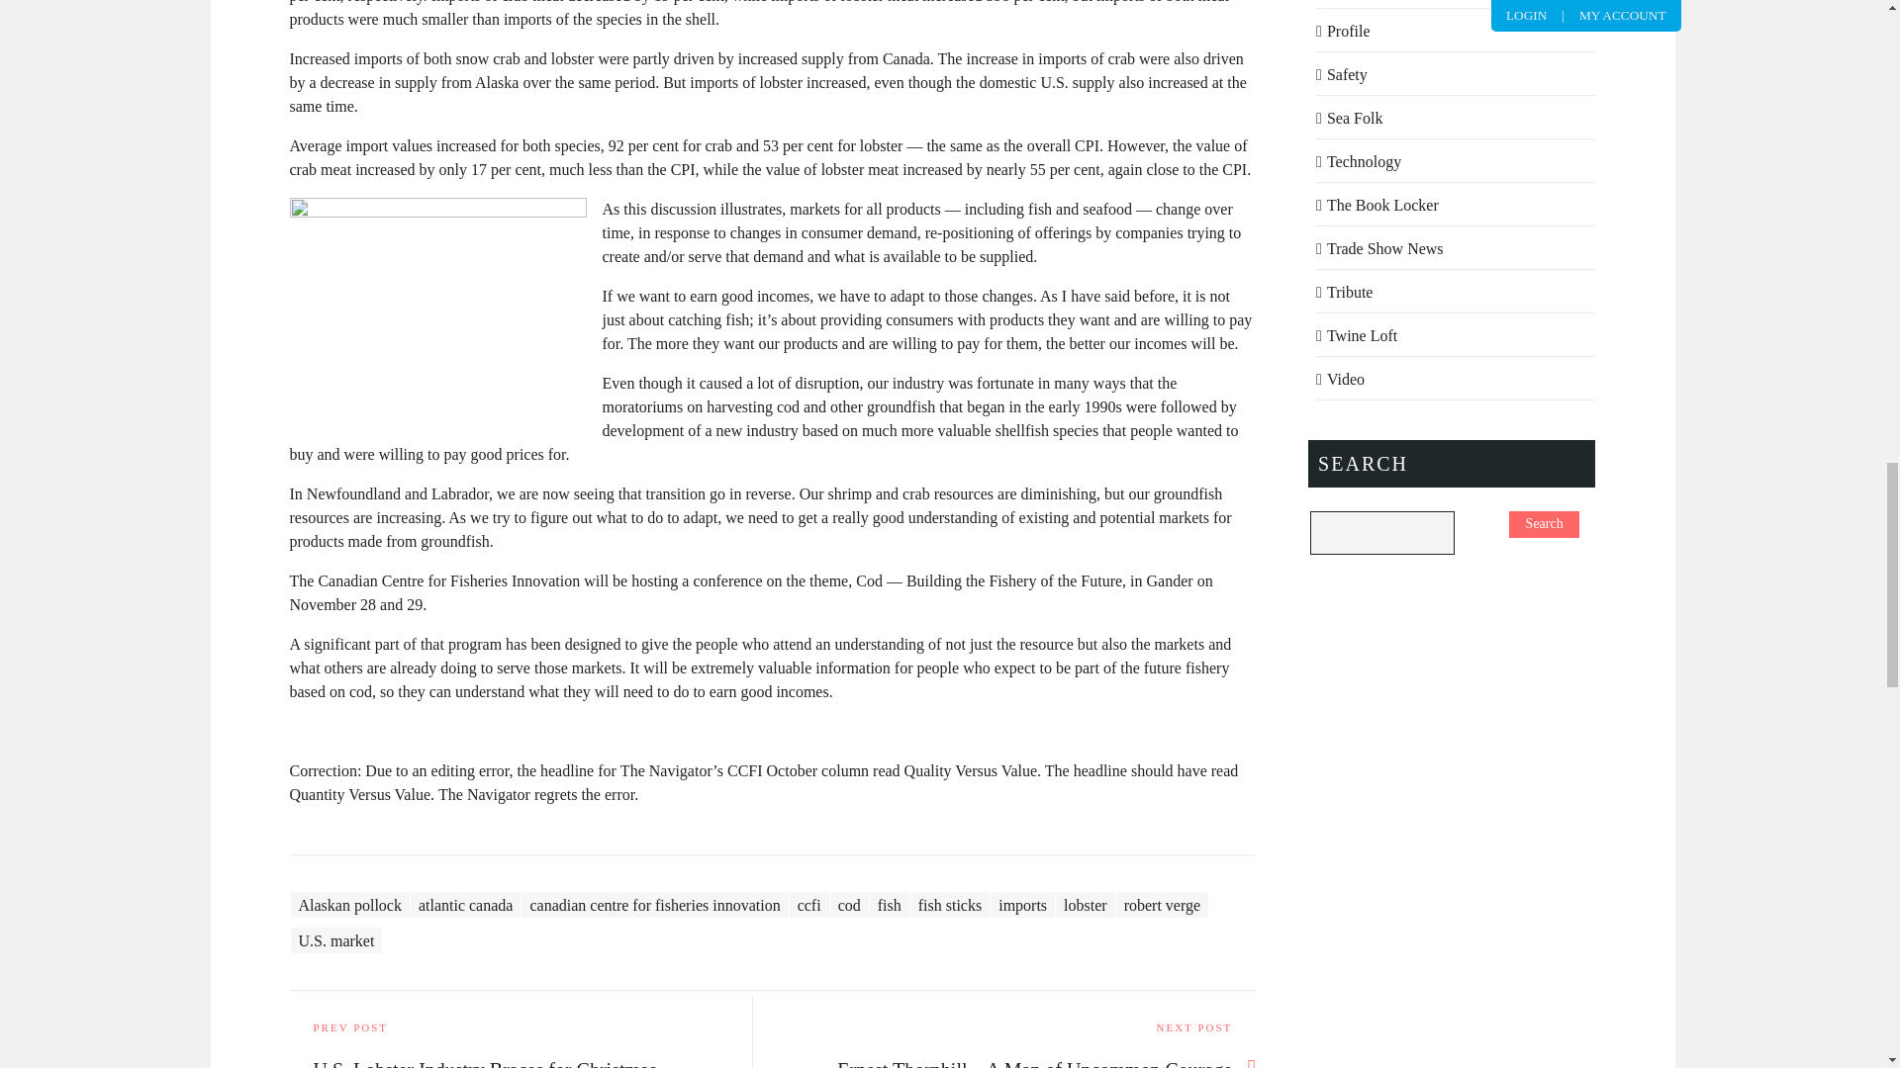  I want to click on fish, so click(890, 904).